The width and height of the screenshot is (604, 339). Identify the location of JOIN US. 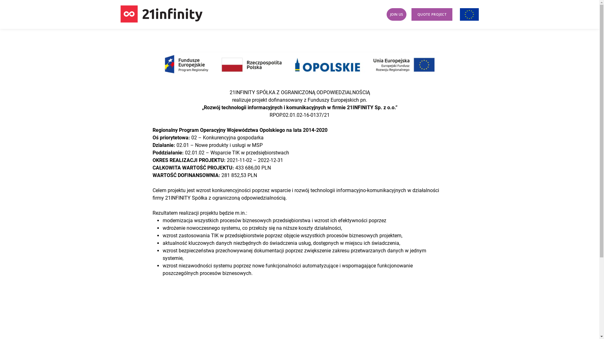
(396, 14).